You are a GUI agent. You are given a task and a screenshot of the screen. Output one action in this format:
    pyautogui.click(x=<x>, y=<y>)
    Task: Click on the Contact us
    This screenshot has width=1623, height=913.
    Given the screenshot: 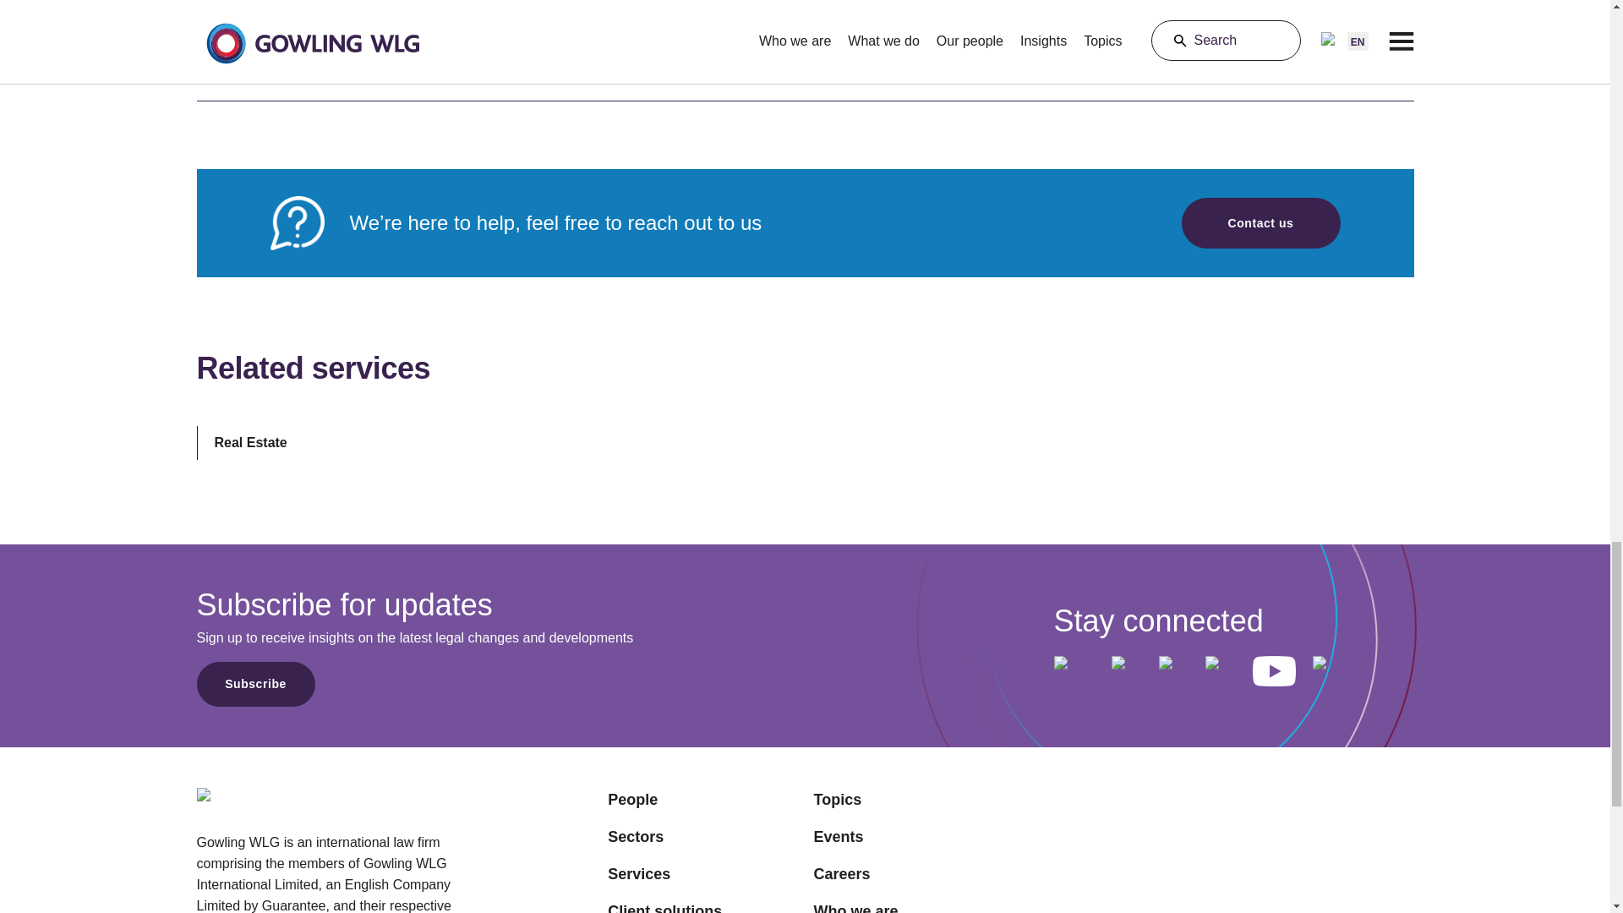 What is the action you would take?
    pyautogui.click(x=1260, y=223)
    